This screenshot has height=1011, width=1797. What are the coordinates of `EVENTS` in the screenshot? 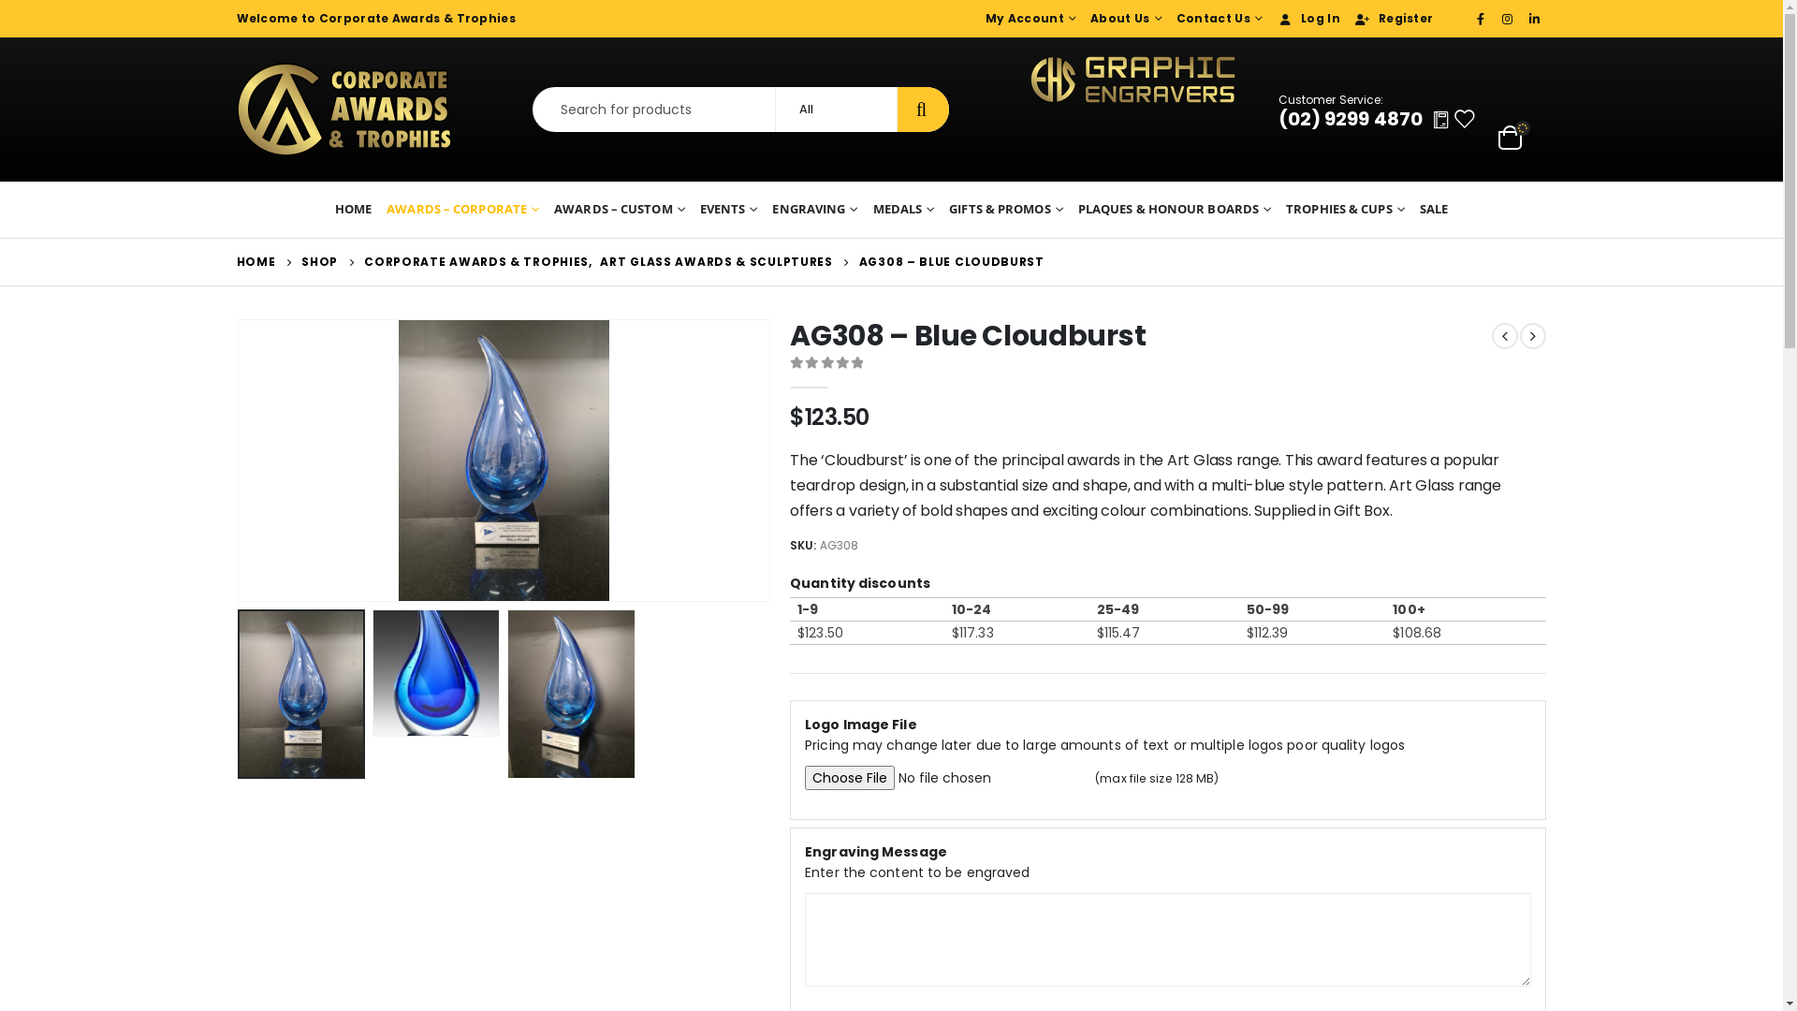 It's located at (729, 210).